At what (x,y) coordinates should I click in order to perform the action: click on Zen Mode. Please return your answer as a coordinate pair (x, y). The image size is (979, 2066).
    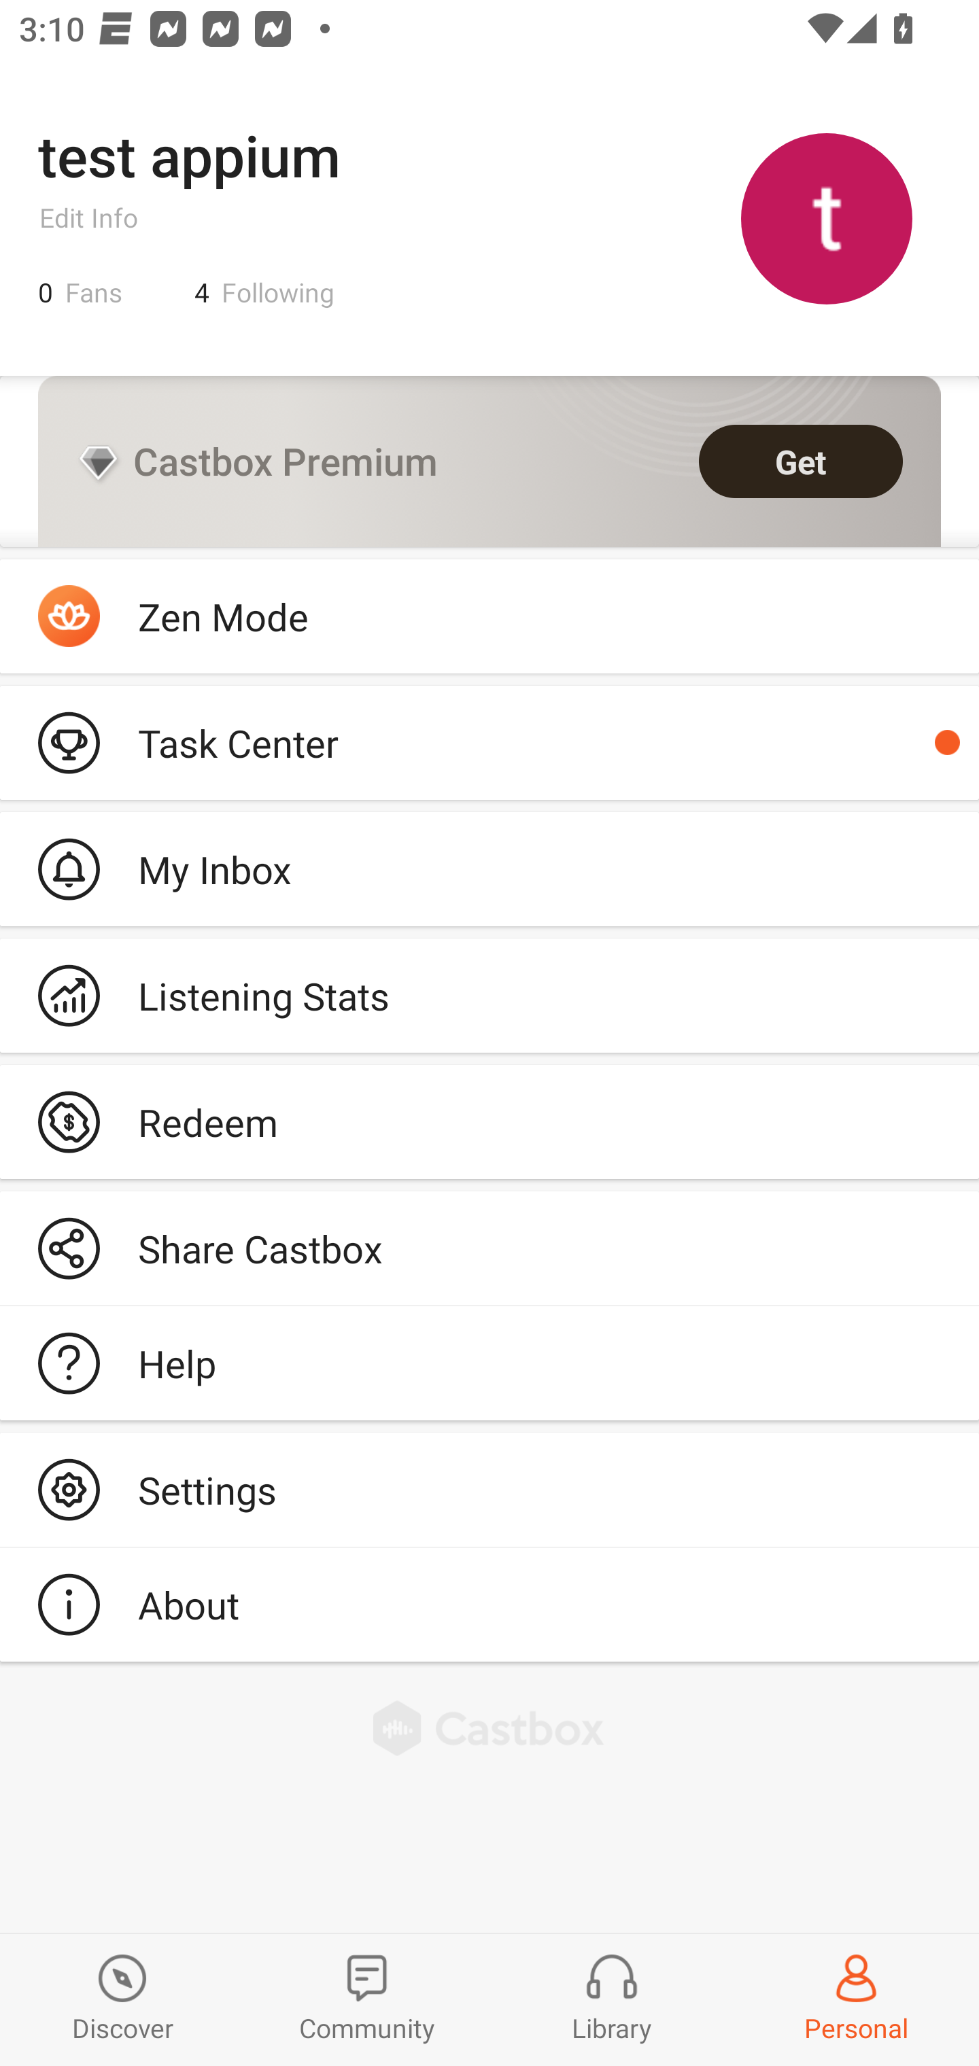
    Looking at the image, I should click on (489, 616).